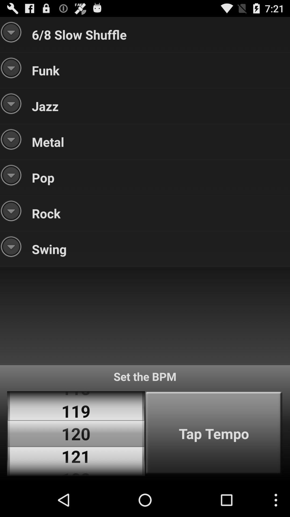 This screenshot has height=517, width=290. What do you see at coordinates (214, 434) in the screenshot?
I see `turn off icon at the bottom right corner` at bounding box center [214, 434].